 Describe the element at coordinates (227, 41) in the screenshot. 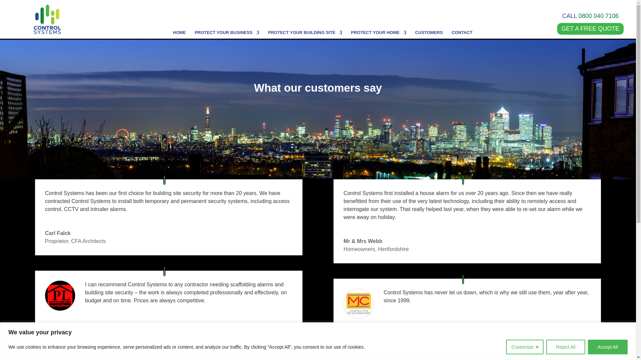

I see `PROTECT YOUR BUSINESS` at that location.